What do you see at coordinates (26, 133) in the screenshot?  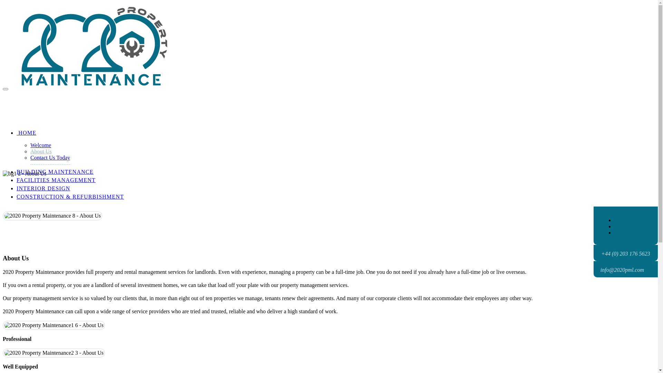 I see ` HOME` at bounding box center [26, 133].